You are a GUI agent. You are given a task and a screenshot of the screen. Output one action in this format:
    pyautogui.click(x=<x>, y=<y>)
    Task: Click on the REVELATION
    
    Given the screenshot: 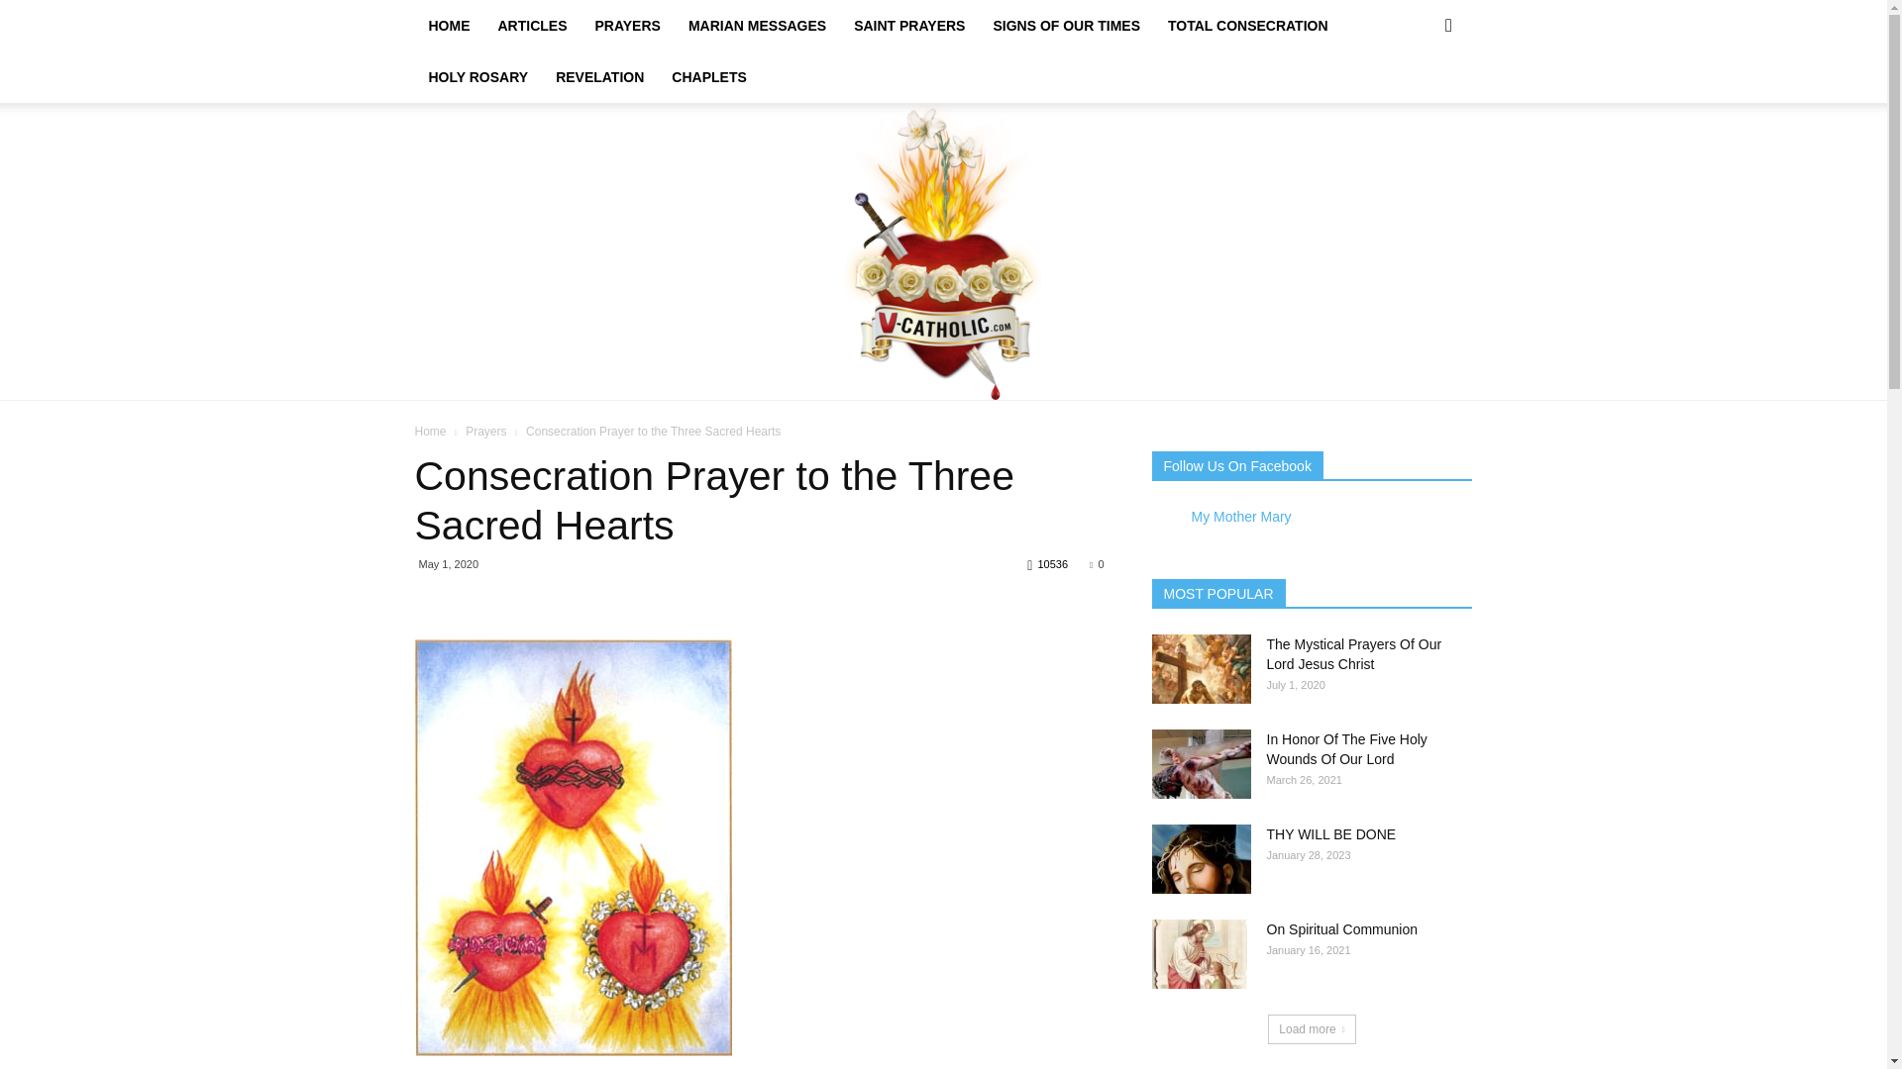 What is the action you would take?
    pyautogui.click(x=600, y=76)
    